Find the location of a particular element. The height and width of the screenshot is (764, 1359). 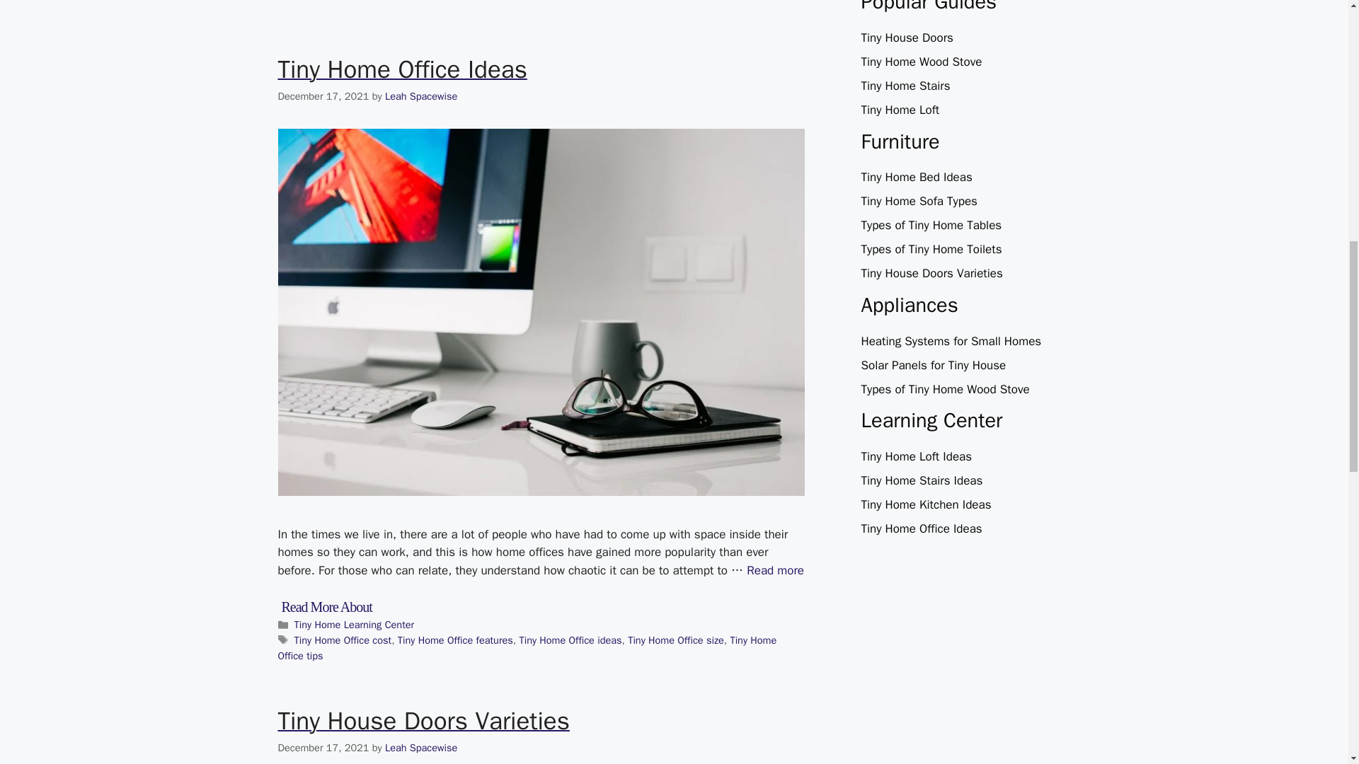

Tiny Home Office size is located at coordinates (676, 639).